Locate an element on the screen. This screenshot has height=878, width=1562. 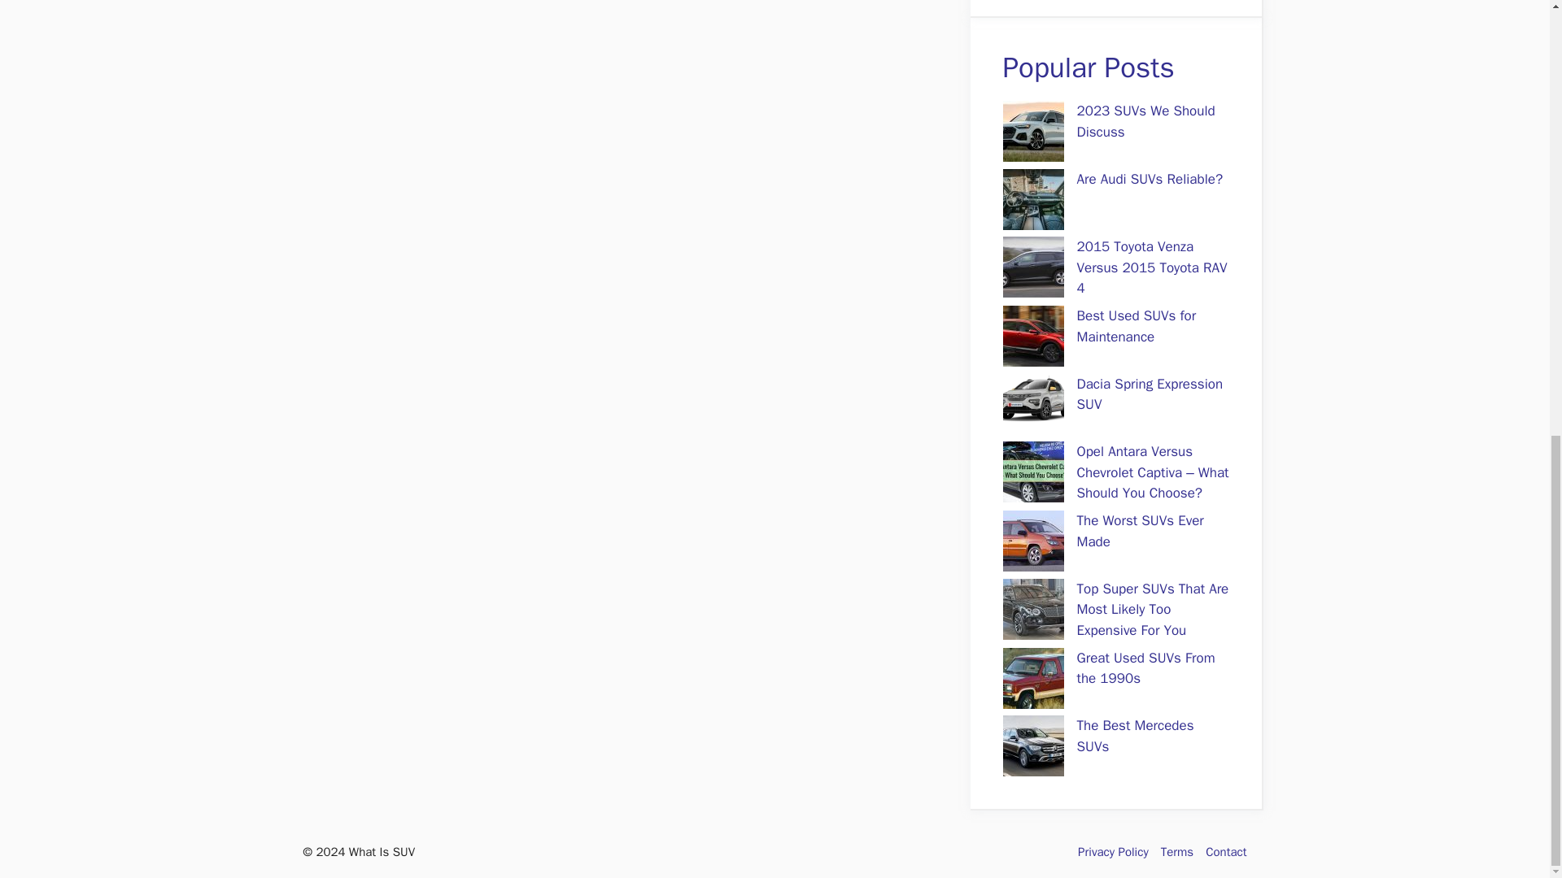
Top Super SUVs That Are Most Likely Too Expensive For You is located at coordinates (1154, 610).